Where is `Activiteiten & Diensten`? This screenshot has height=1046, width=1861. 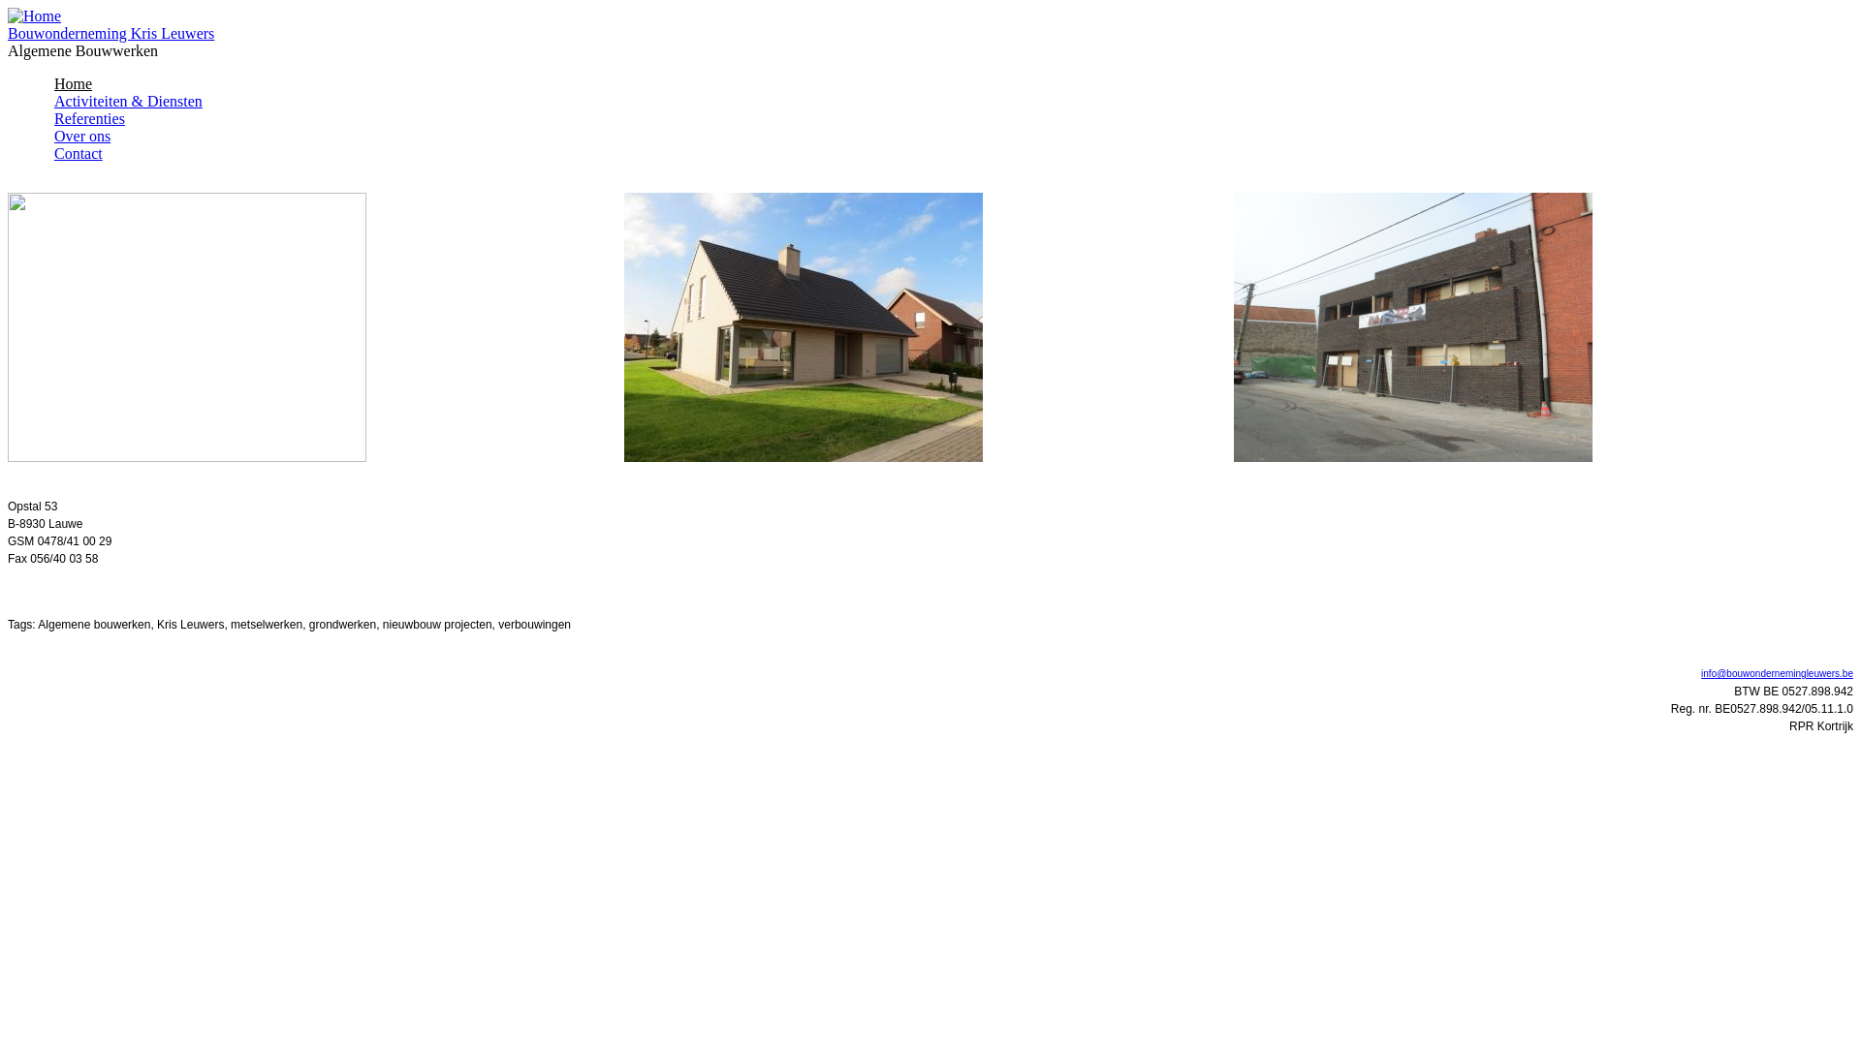 Activiteiten & Diensten is located at coordinates (128, 101).